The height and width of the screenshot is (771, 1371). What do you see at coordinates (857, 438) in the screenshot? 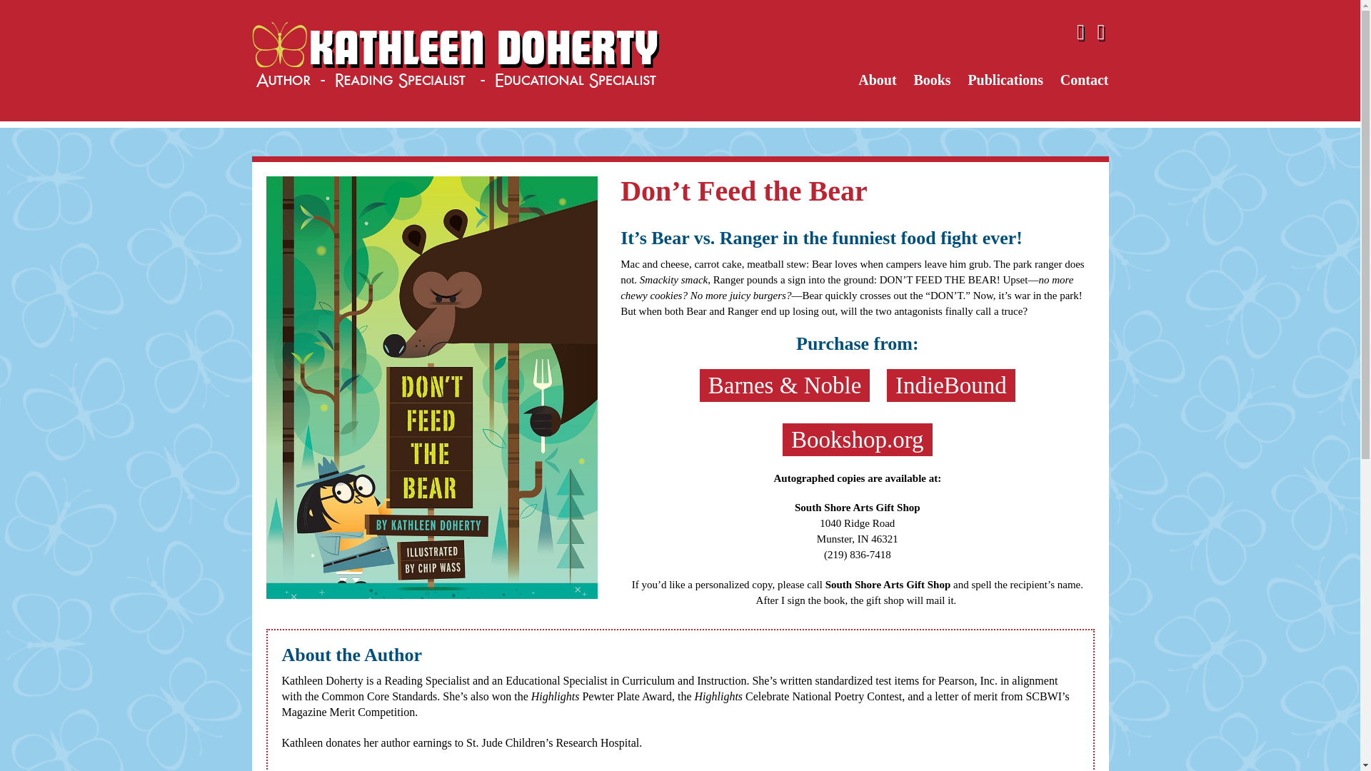
I see `Bookshop.org` at bounding box center [857, 438].